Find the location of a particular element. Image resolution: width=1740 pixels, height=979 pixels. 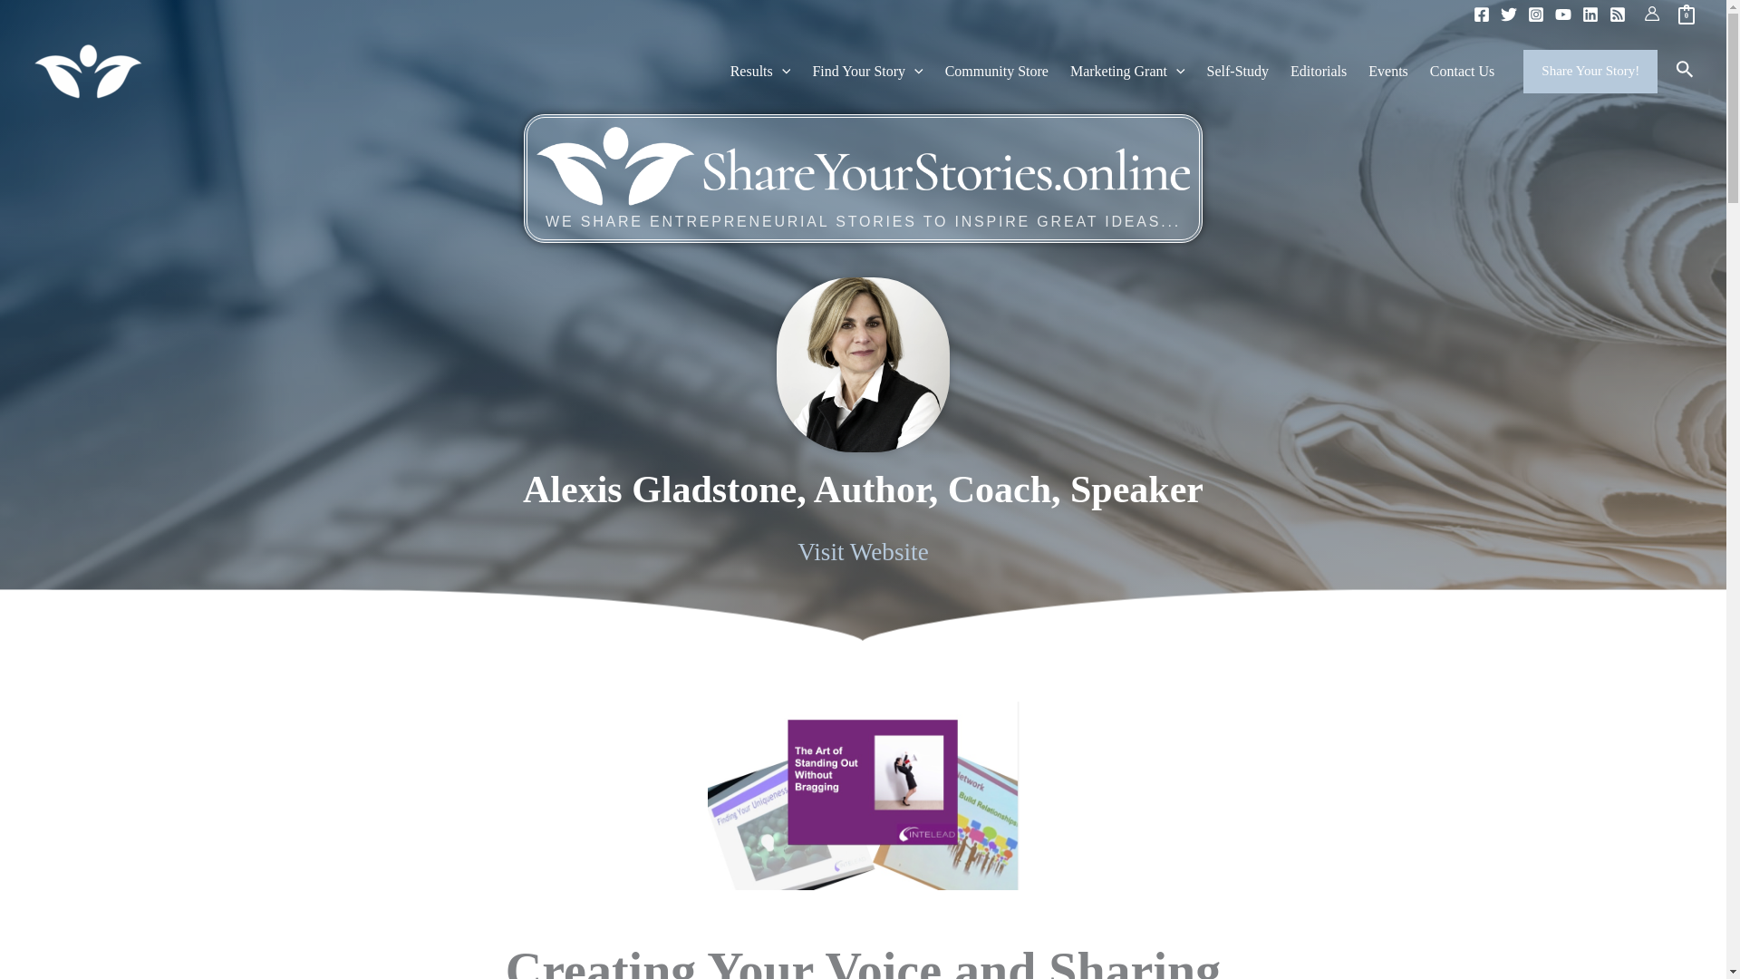

Editorials is located at coordinates (1318, 71).